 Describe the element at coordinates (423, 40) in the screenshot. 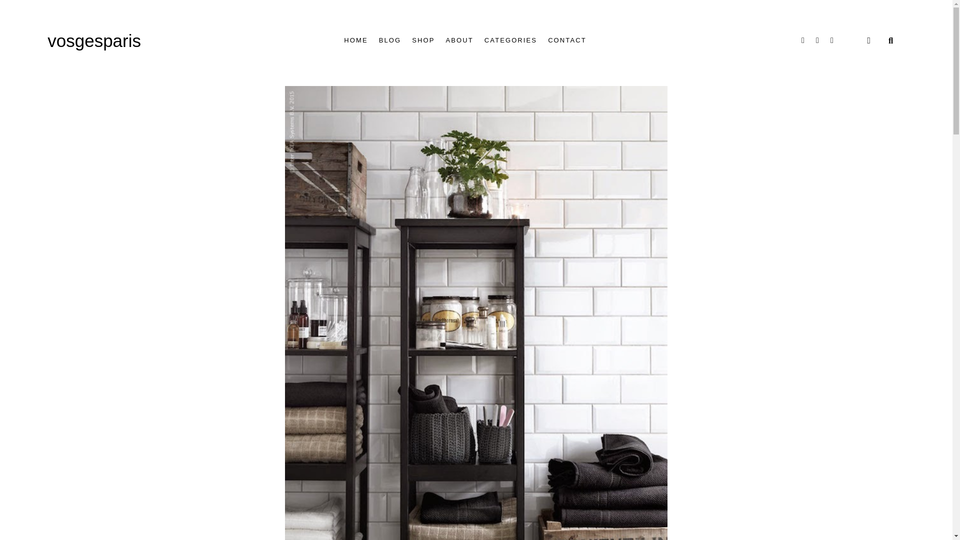

I see `SHOP` at that location.